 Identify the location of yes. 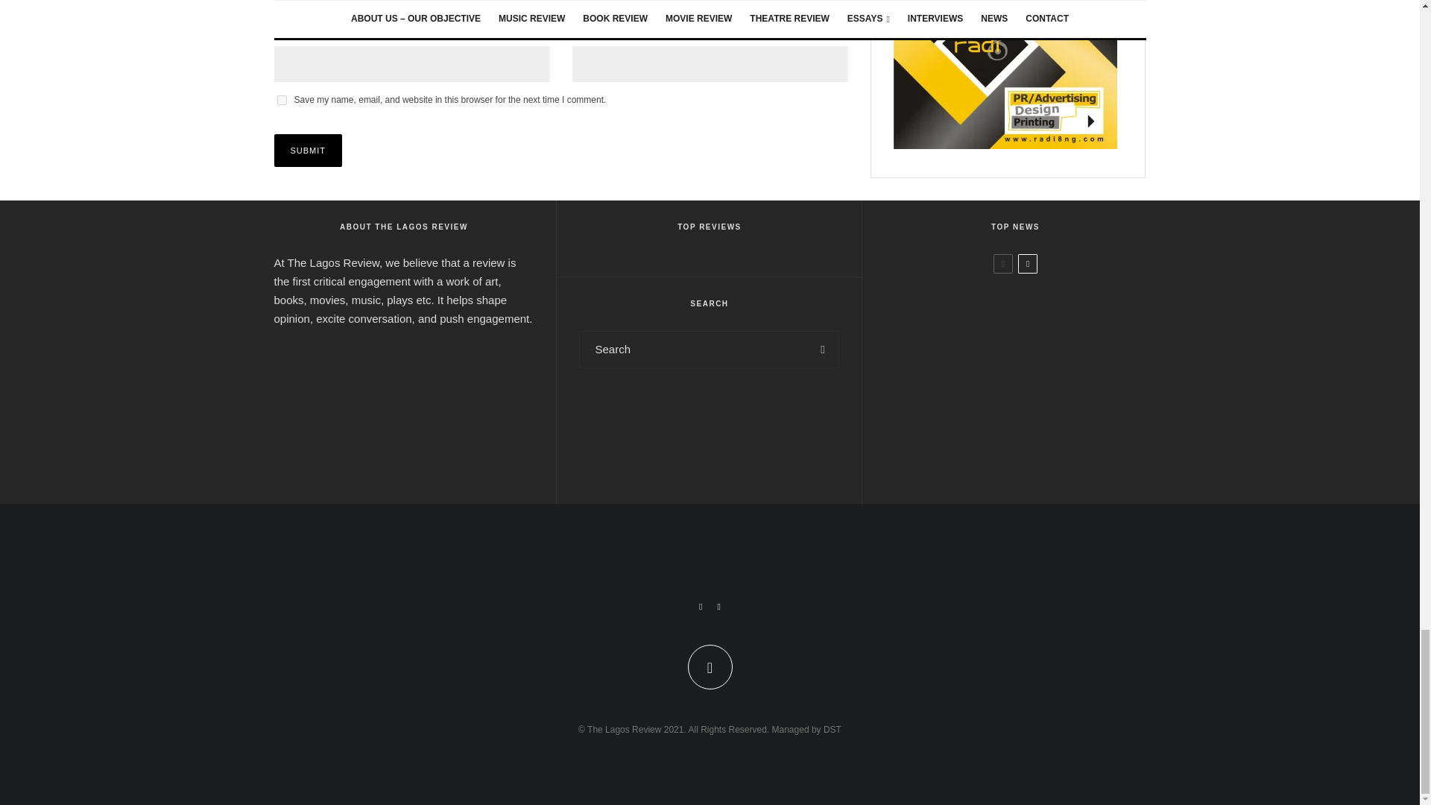
(282, 100).